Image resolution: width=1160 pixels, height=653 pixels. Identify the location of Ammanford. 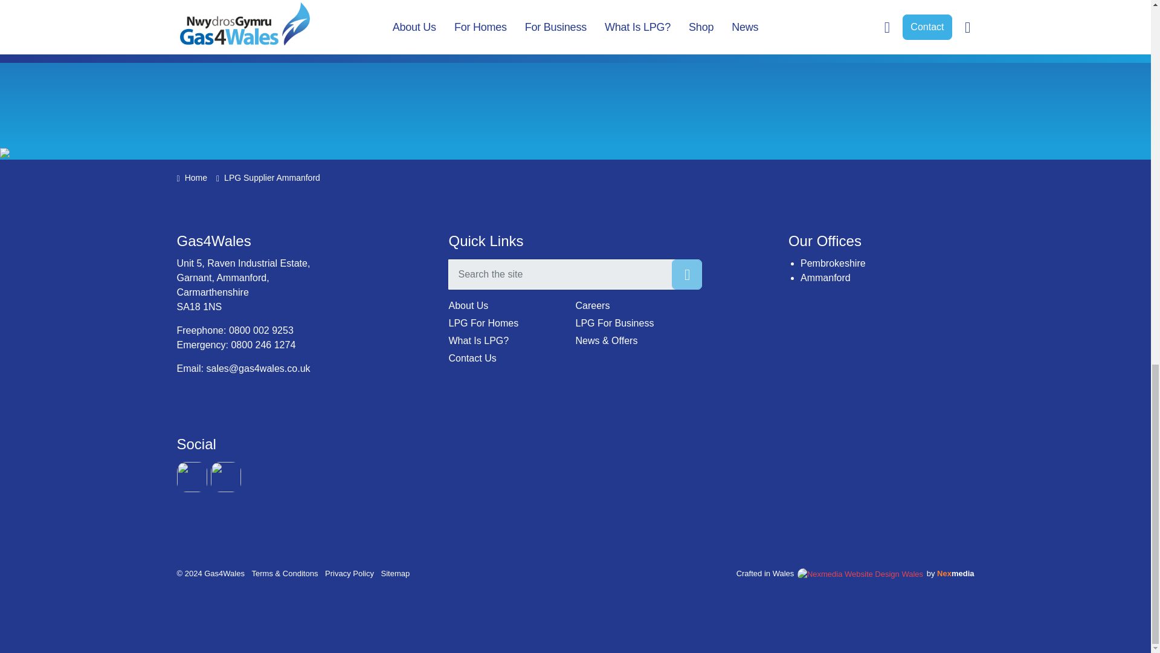
(825, 278).